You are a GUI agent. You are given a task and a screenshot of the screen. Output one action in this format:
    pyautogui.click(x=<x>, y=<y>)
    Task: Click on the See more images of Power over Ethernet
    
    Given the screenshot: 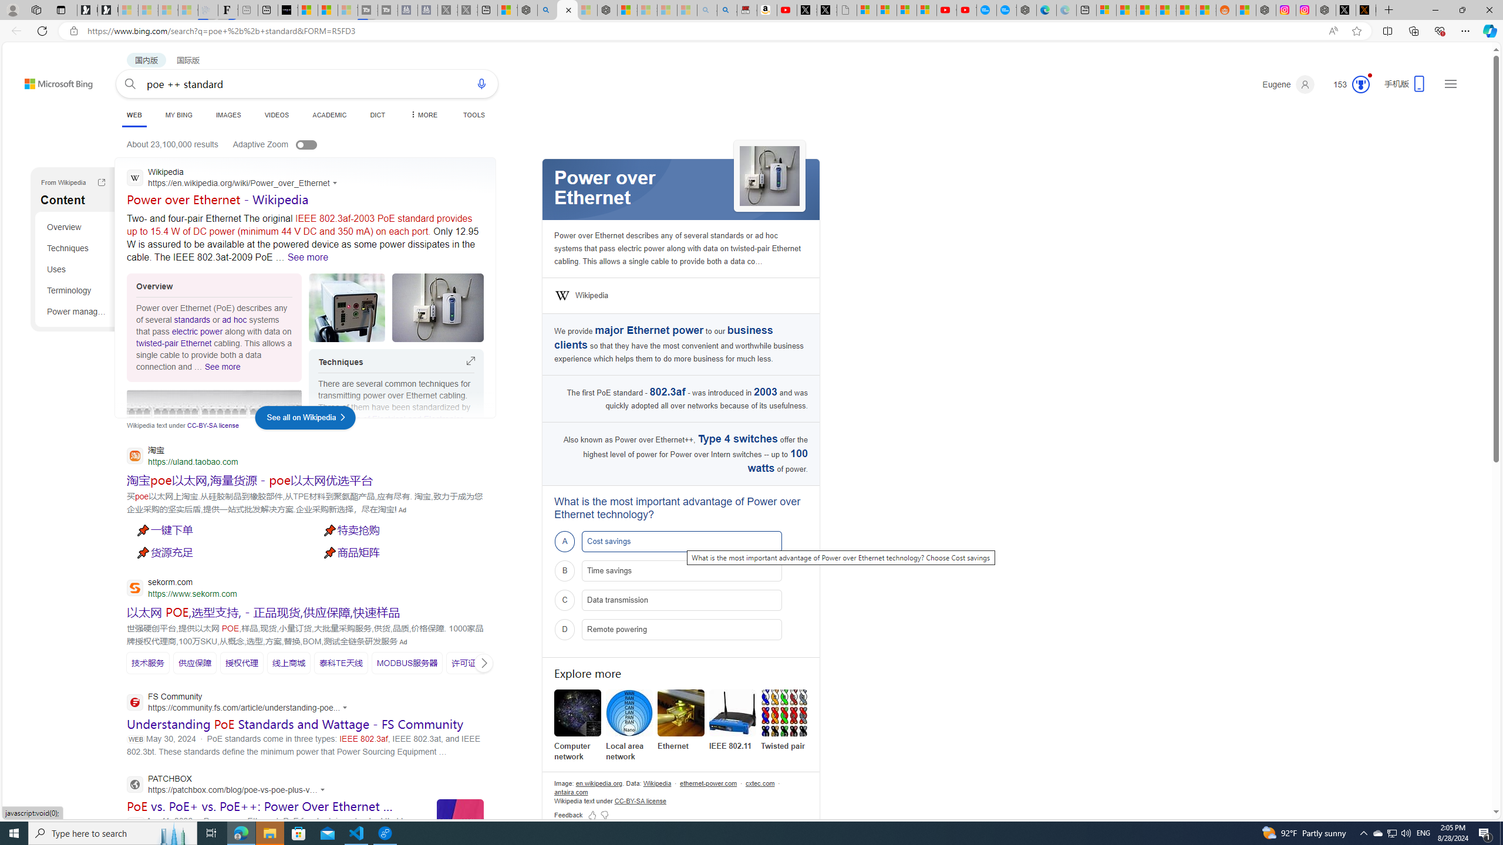 What is the action you would take?
    pyautogui.click(x=769, y=177)
    